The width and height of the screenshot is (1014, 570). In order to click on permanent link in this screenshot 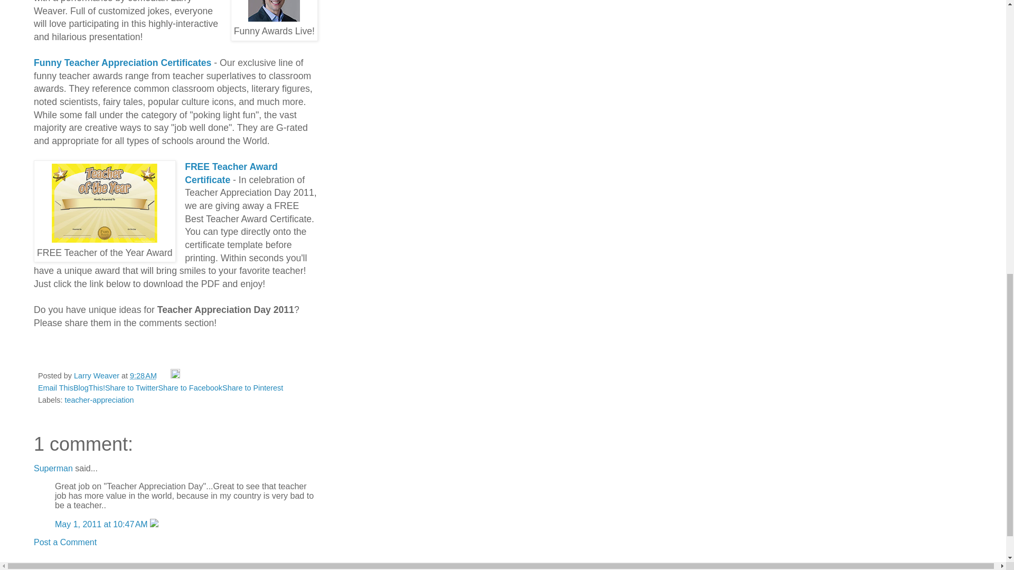, I will do `click(143, 376)`.